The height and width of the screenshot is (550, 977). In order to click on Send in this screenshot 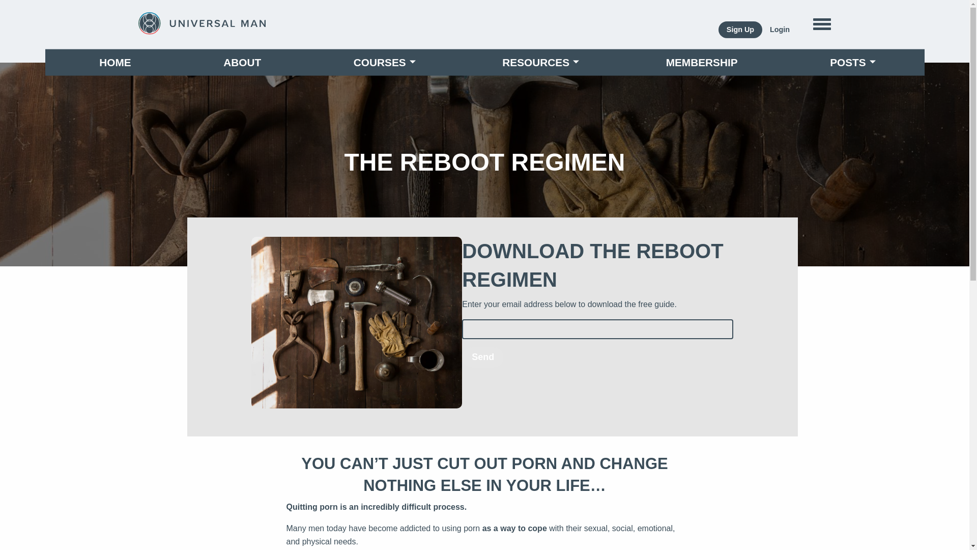, I will do `click(483, 358)`.